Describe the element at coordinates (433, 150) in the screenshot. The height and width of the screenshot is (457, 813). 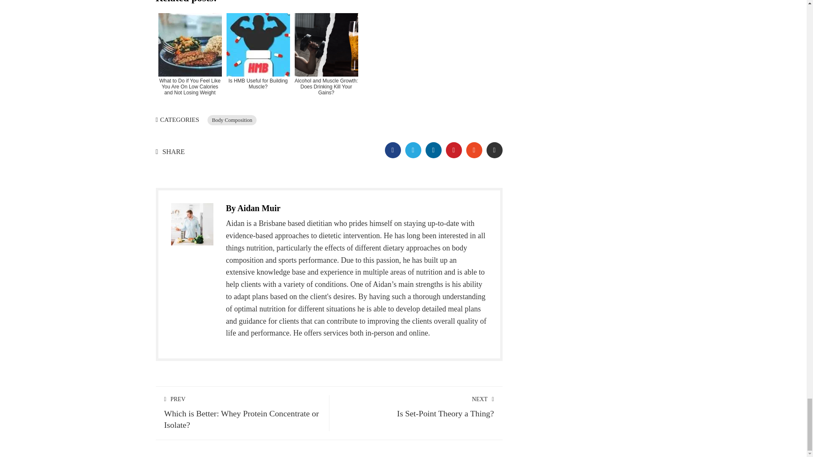
I see `LINKEDIN` at that location.